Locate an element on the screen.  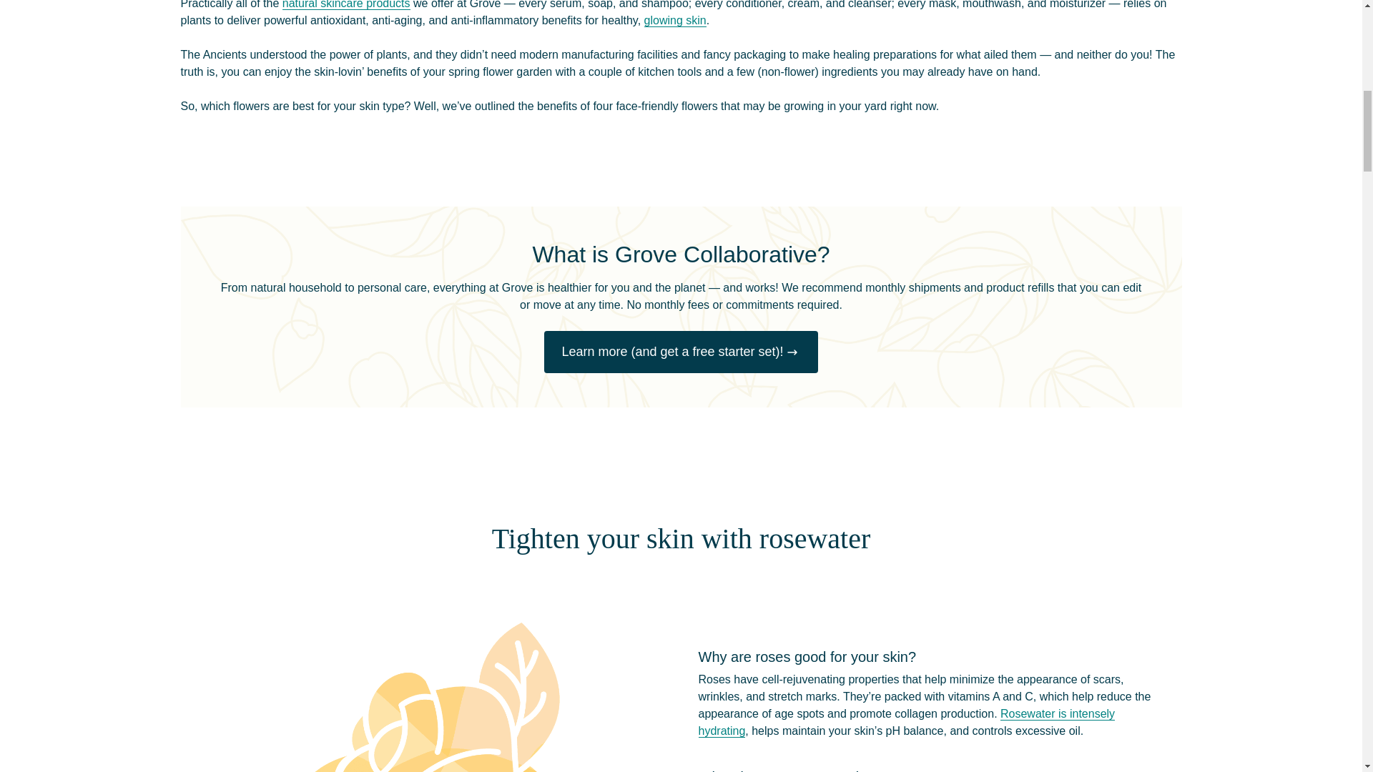
arrow is located at coordinates (792, 352).